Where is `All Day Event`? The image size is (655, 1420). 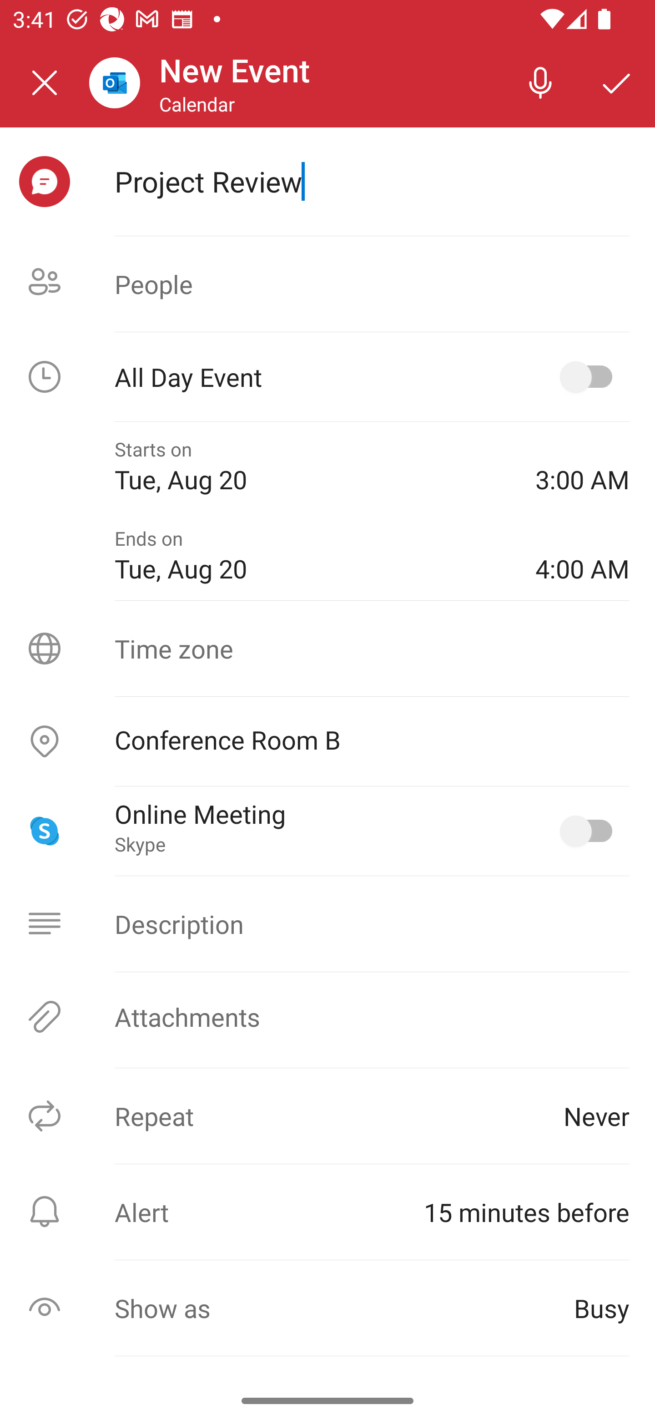 All Day Event is located at coordinates (327, 377).